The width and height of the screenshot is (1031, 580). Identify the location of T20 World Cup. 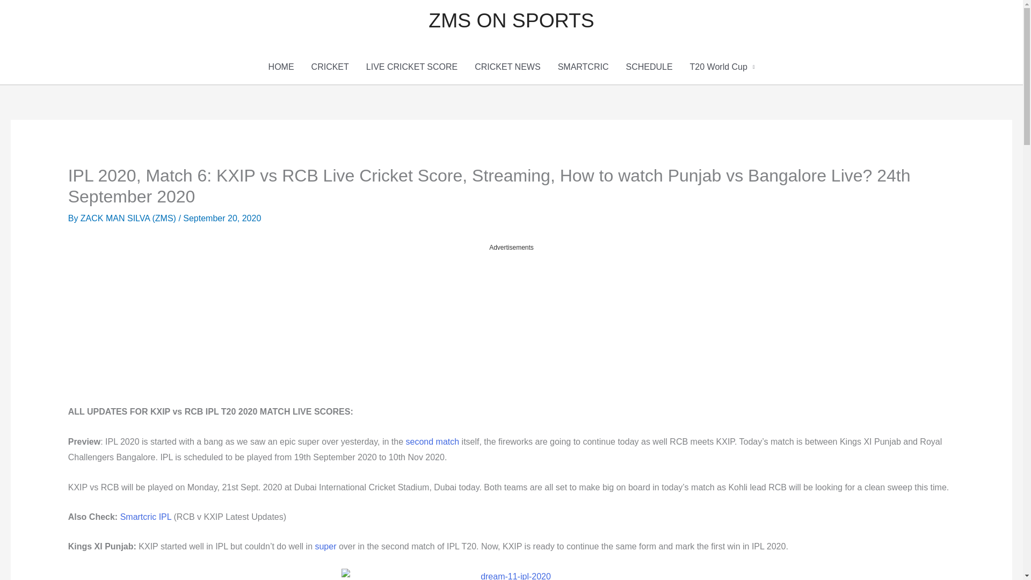
(723, 67).